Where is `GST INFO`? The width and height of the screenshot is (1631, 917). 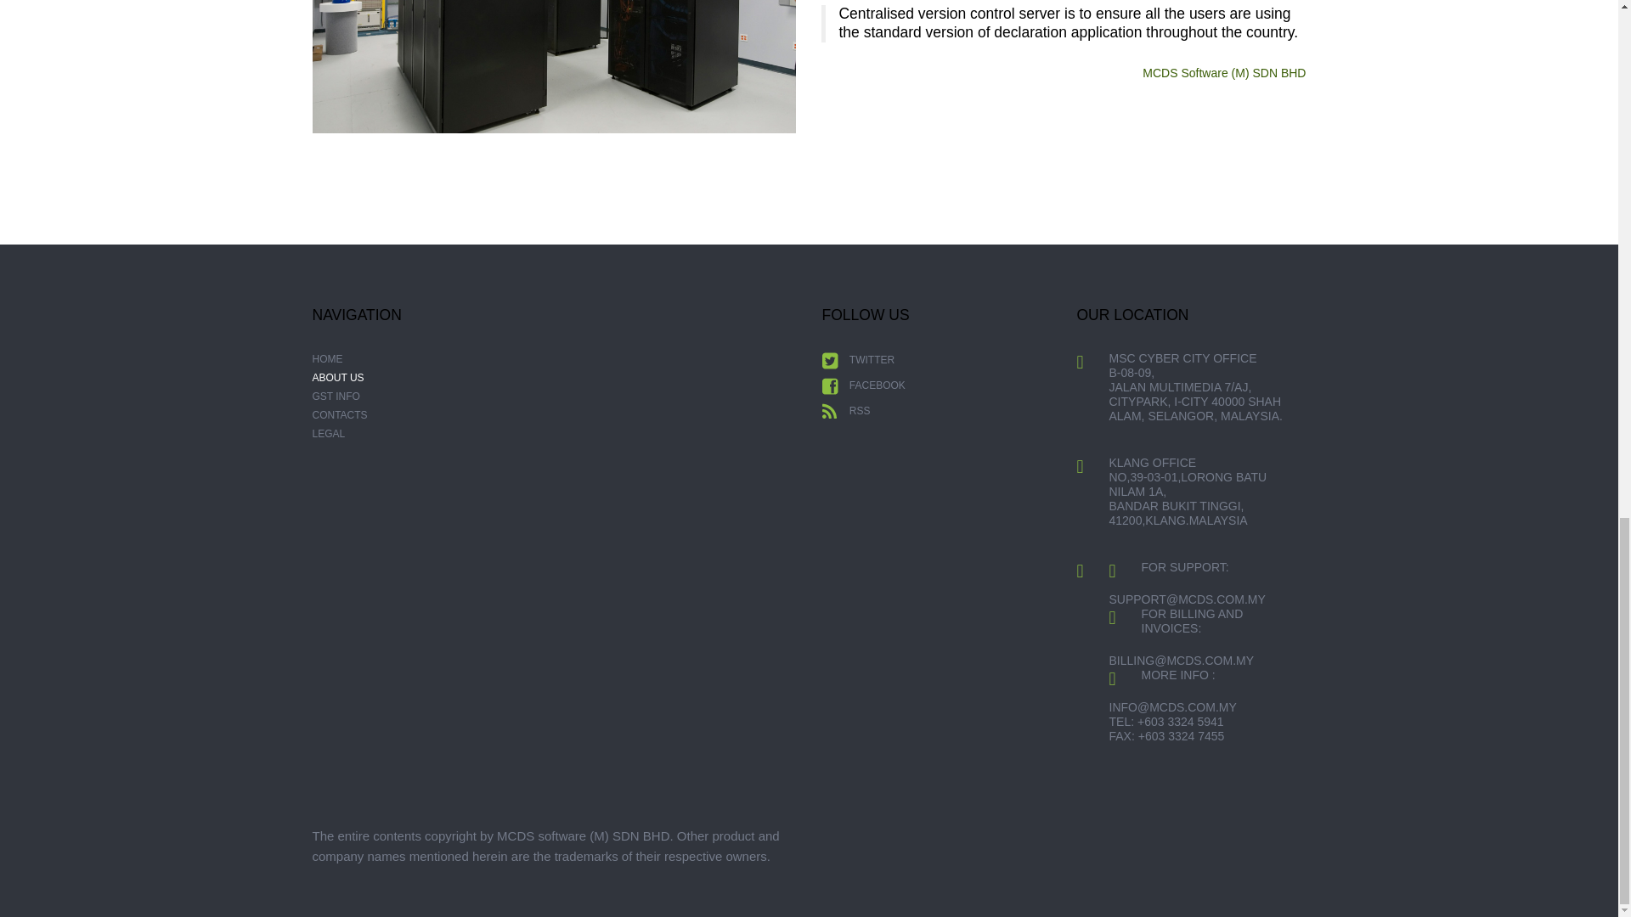 GST INFO is located at coordinates (336, 397).